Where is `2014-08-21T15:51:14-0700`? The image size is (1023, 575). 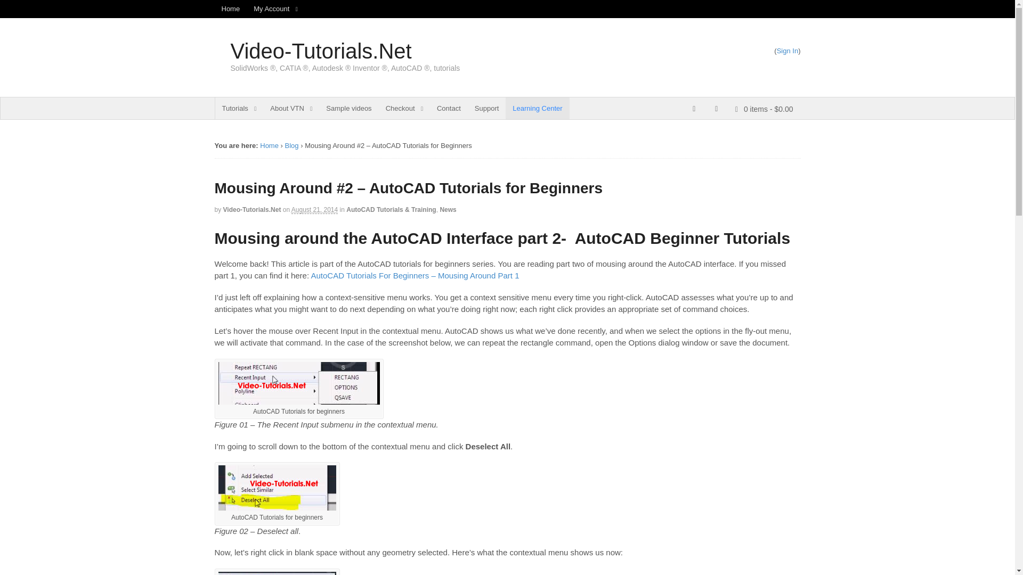 2014-08-21T15:51:14-0700 is located at coordinates (314, 210).